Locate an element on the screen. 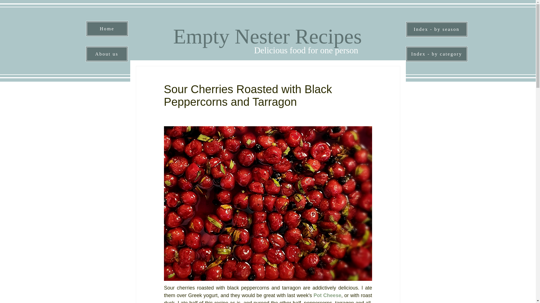 This screenshot has width=540, height=303. Home is located at coordinates (107, 29).